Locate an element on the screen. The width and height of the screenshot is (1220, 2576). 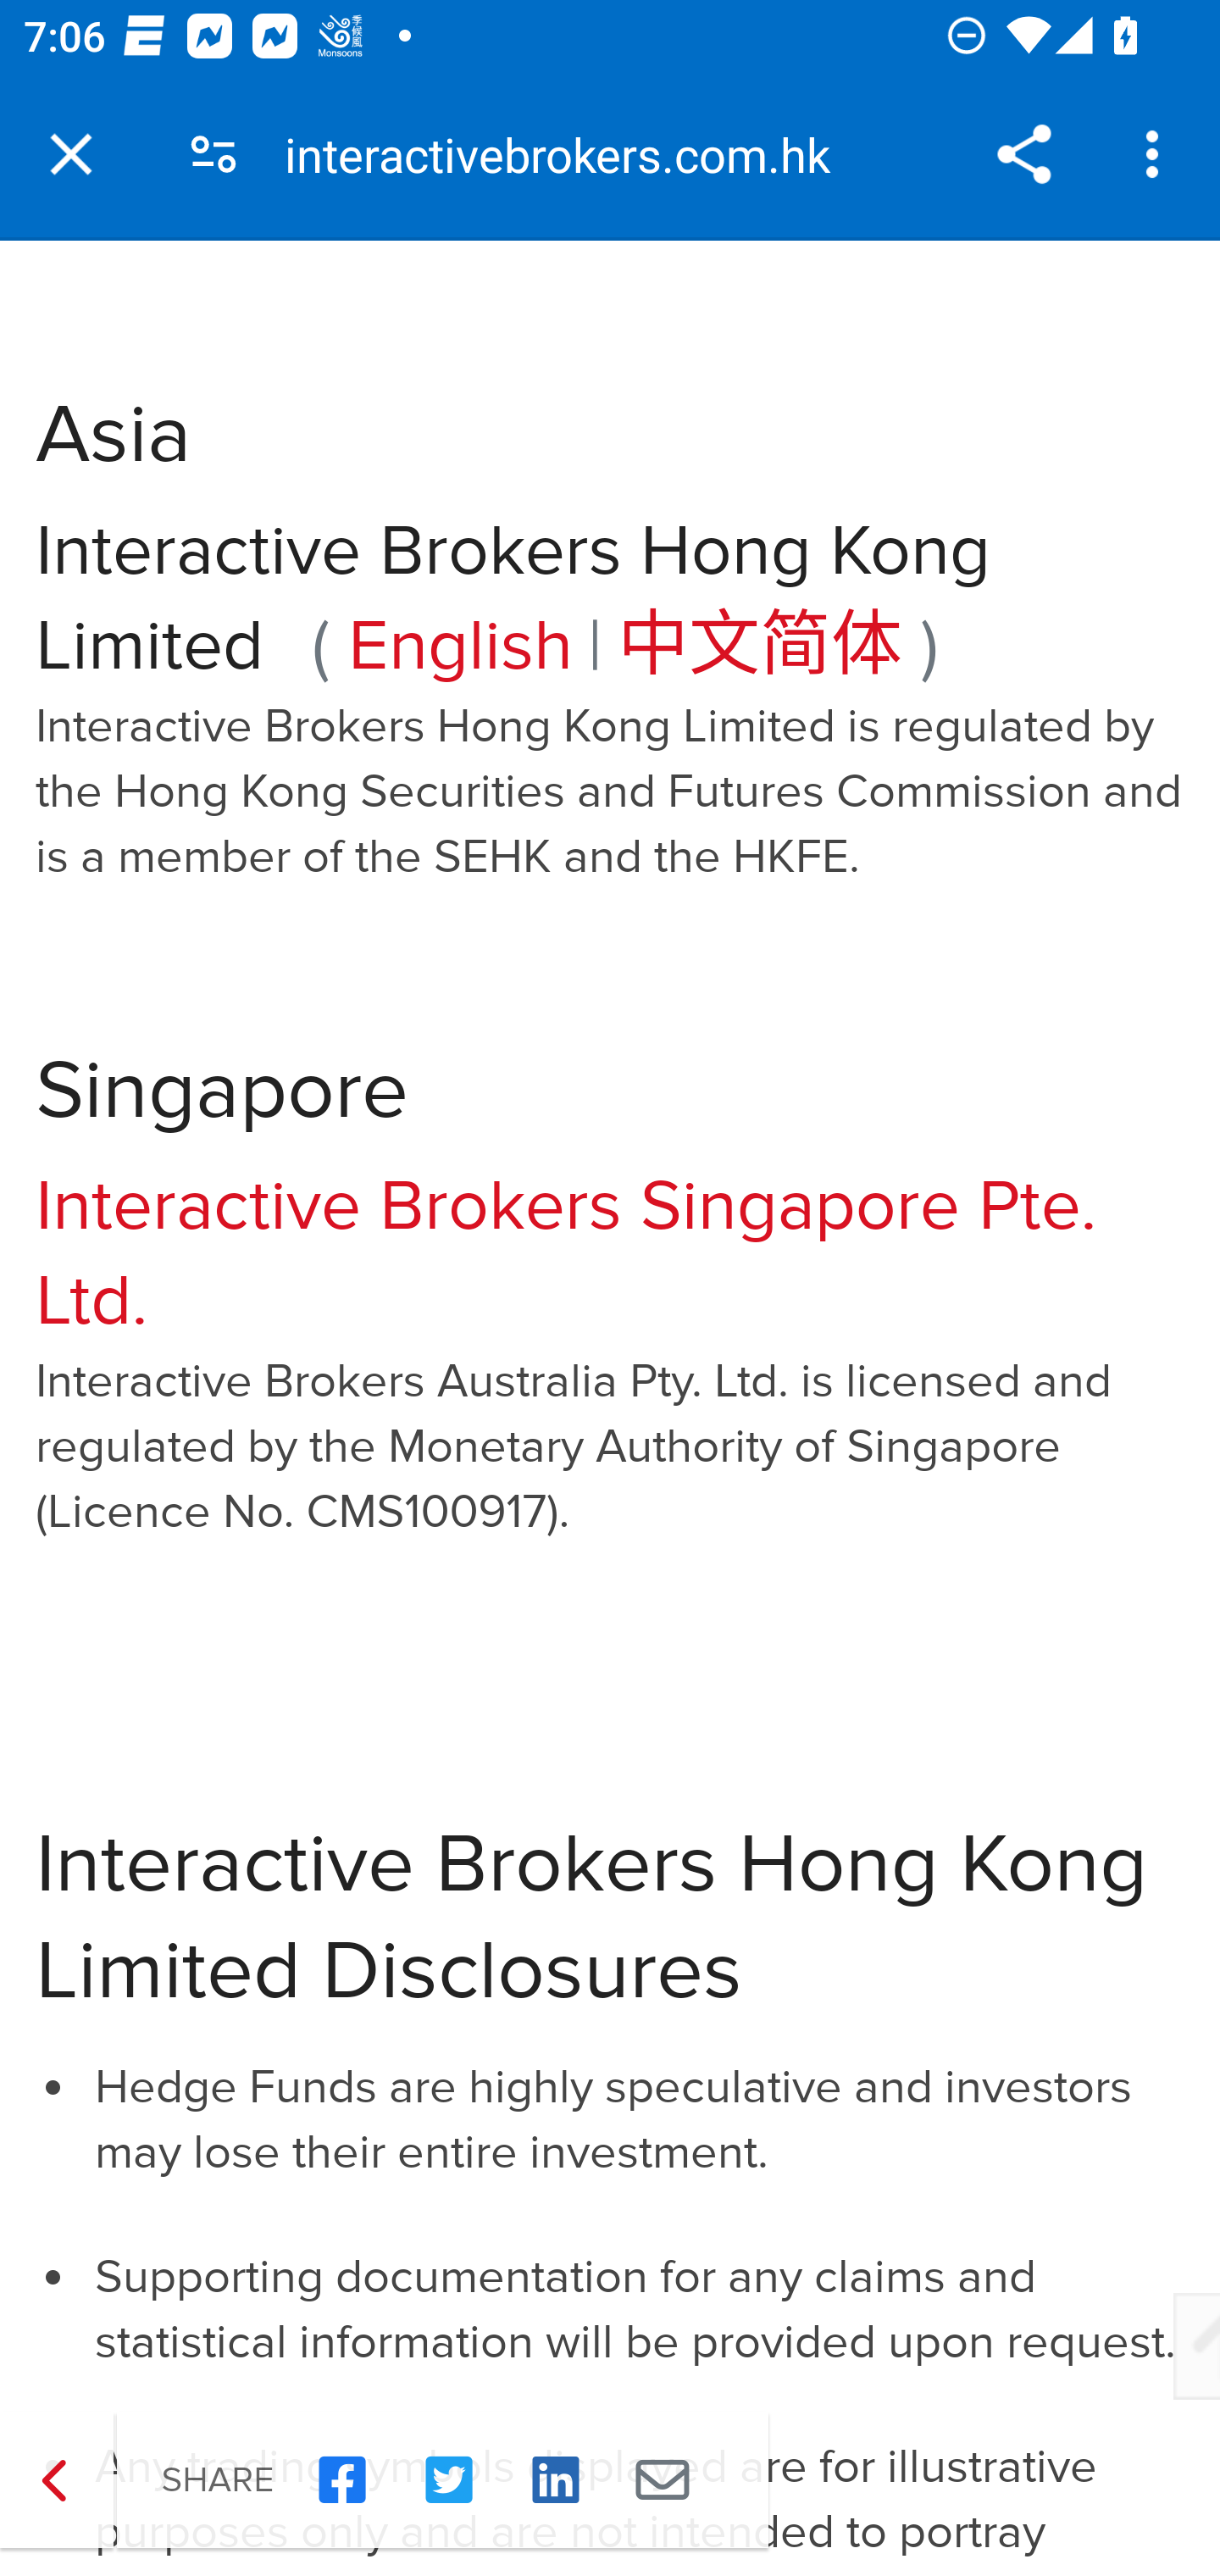
Share on Twitter  is located at coordinates (449, 2480).